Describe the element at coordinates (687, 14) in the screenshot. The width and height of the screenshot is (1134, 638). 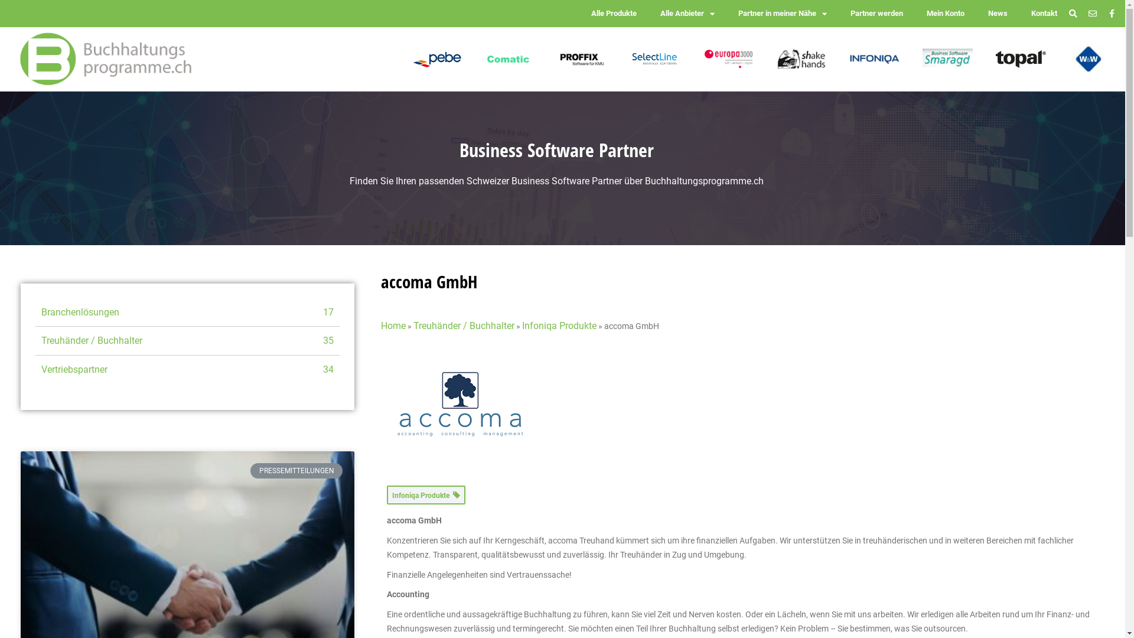
I see `Alle Anbieter` at that location.